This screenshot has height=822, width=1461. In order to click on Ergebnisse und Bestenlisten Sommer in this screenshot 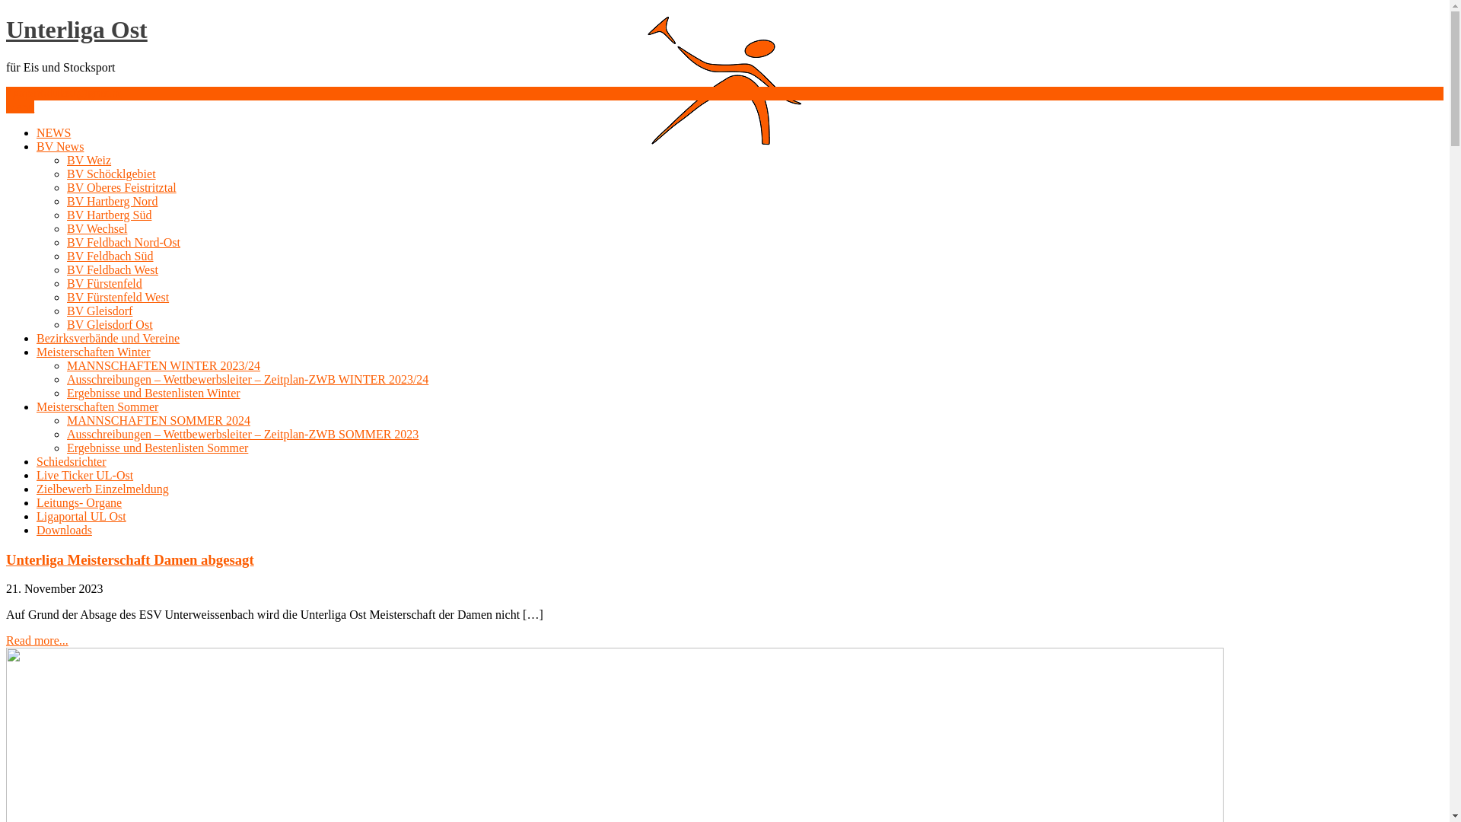, I will do `click(158, 448)`.